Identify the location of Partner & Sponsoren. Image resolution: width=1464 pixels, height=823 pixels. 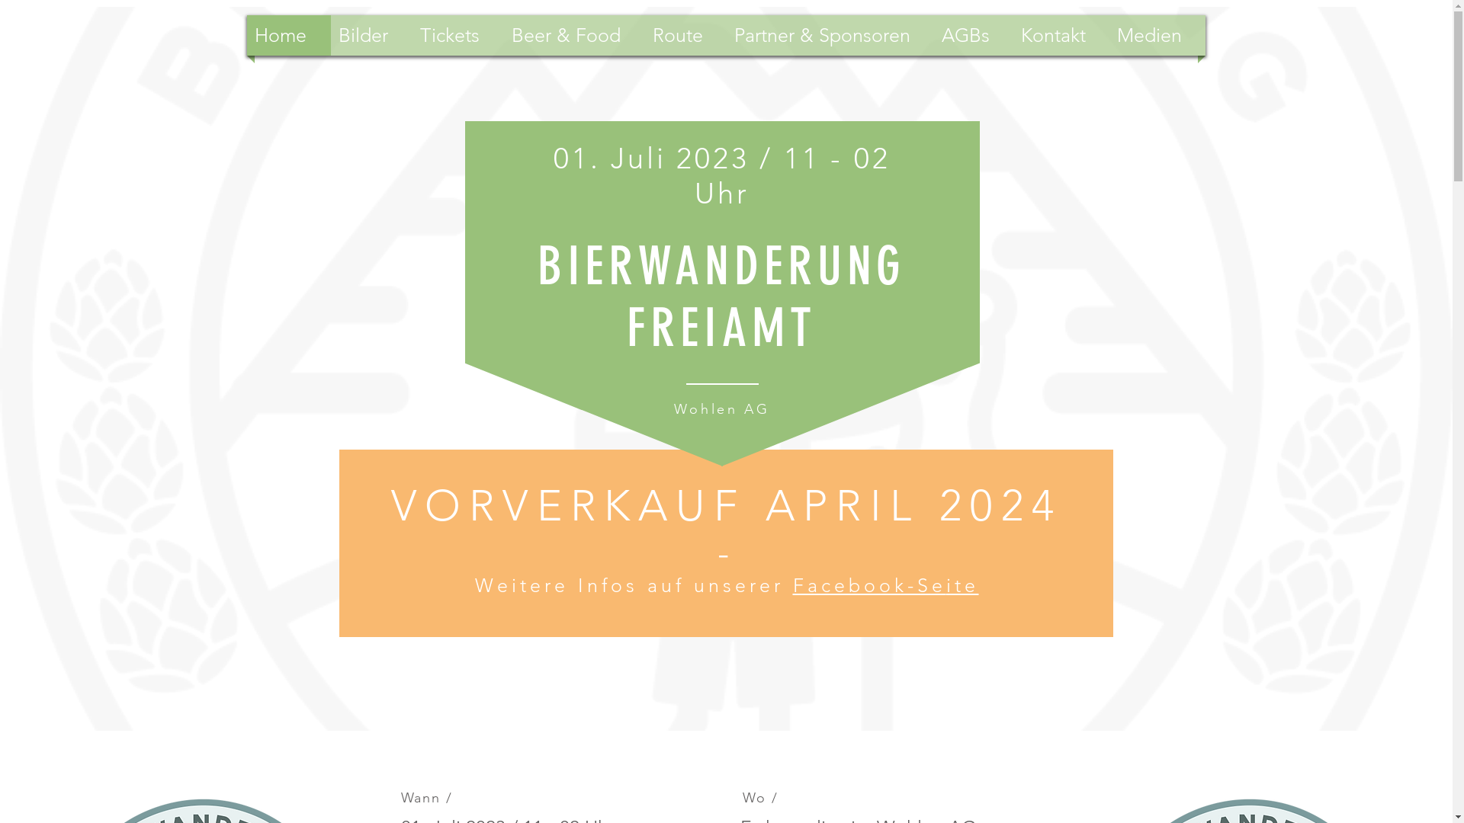
(830, 35).